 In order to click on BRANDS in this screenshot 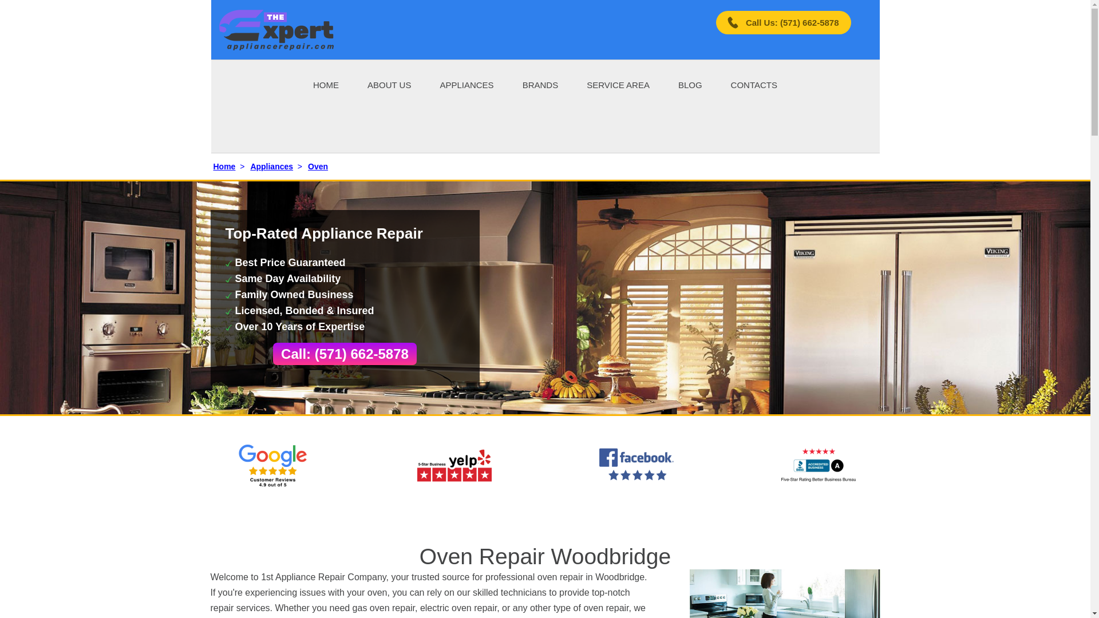, I will do `click(540, 84)`.